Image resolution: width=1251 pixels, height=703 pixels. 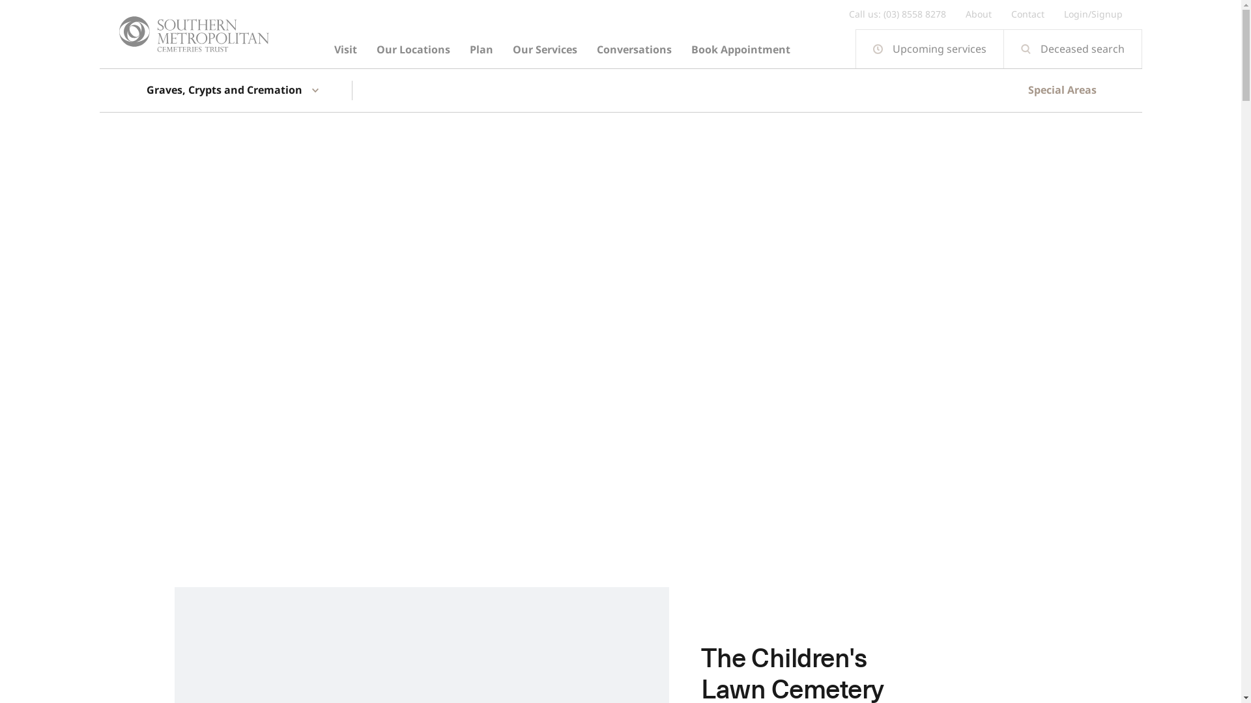 What do you see at coordinates (545, 50) in the screenshot?
I see `Our Services` at bounding box center [545, 50].